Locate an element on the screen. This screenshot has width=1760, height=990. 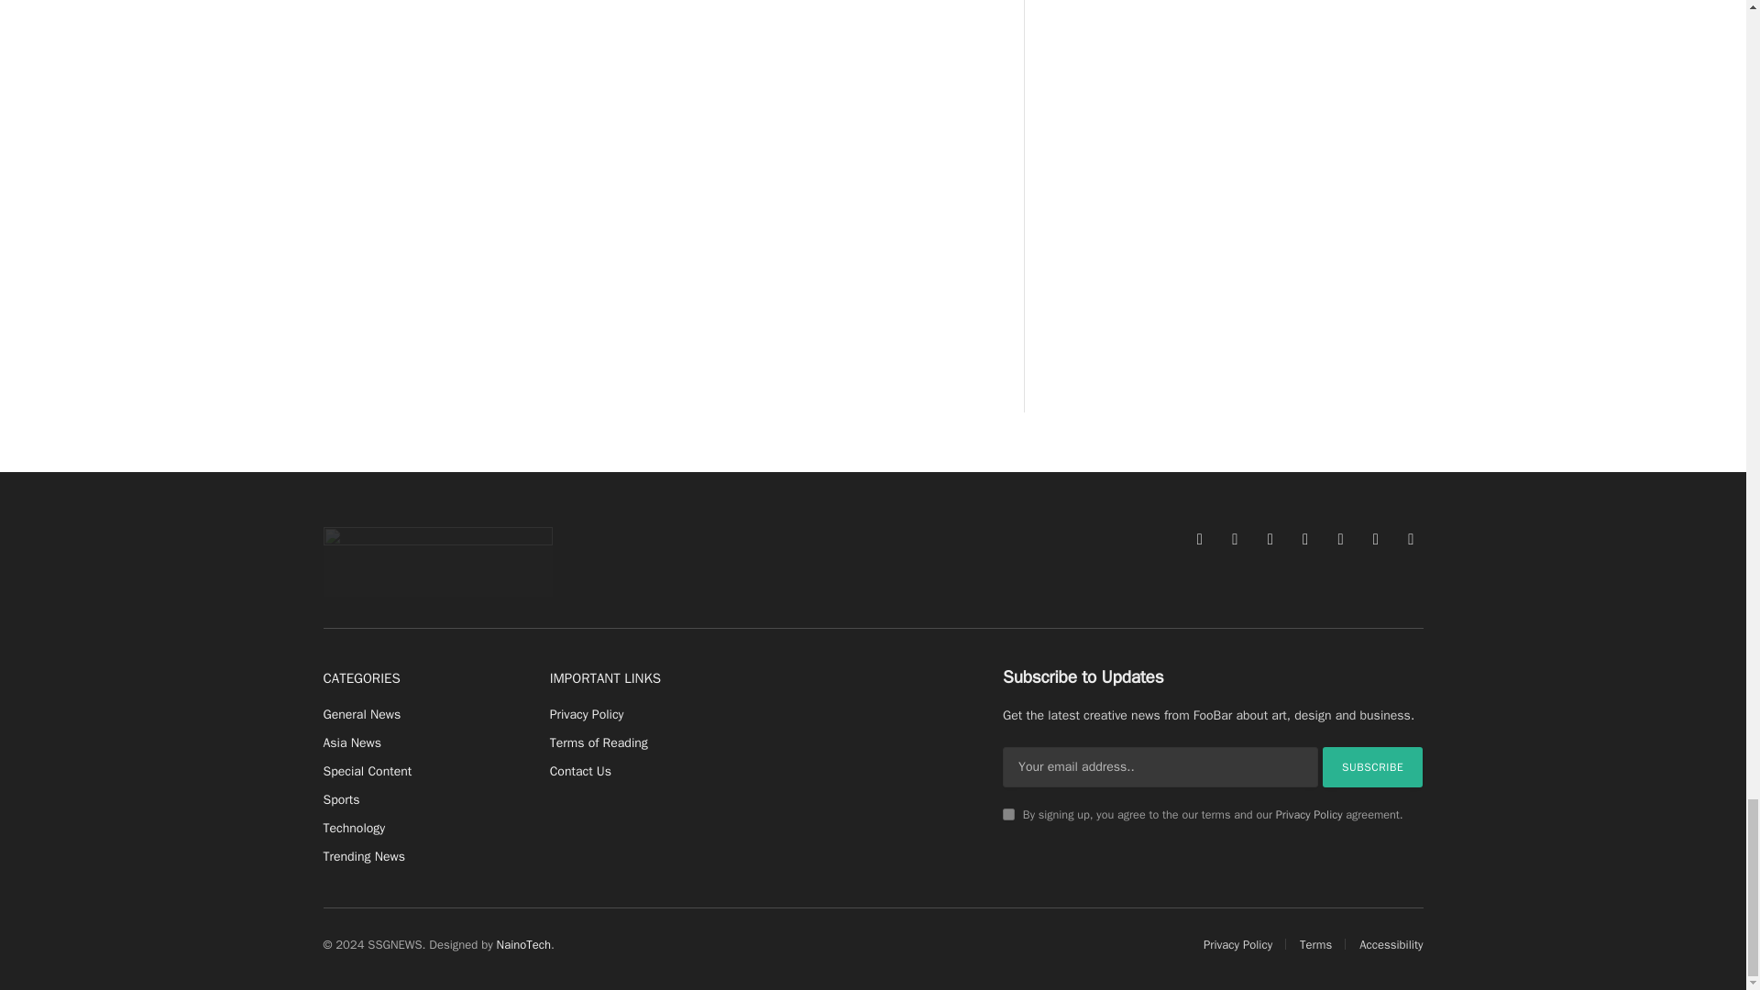
Subscribe is located at coordinates (1373, 766).